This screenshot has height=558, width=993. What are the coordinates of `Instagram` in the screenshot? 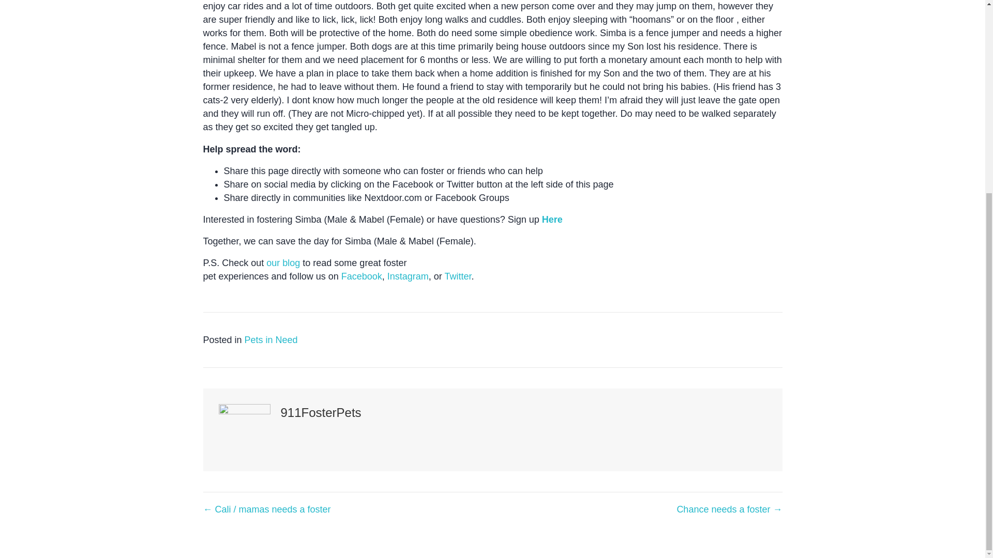 It's located at (408, 276).